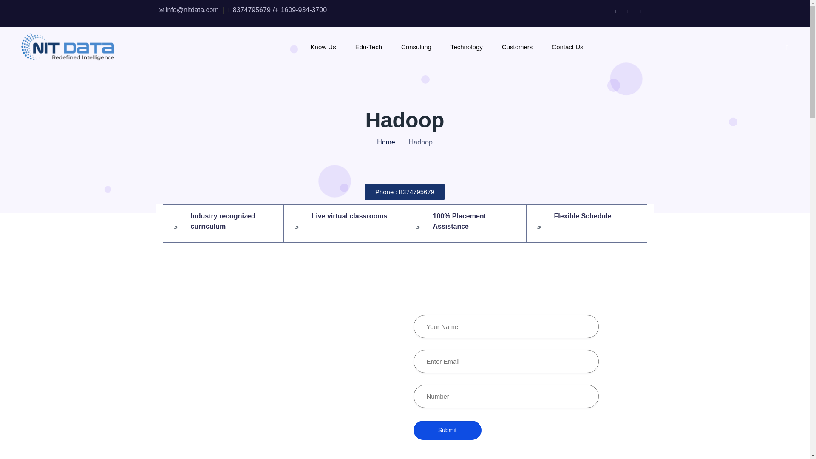 The width and height of the screenshot is (816, 459). What do you see at coordinates (323, 47) in the screenshot?
I see `Know Us` at bounding box center [323, 47].